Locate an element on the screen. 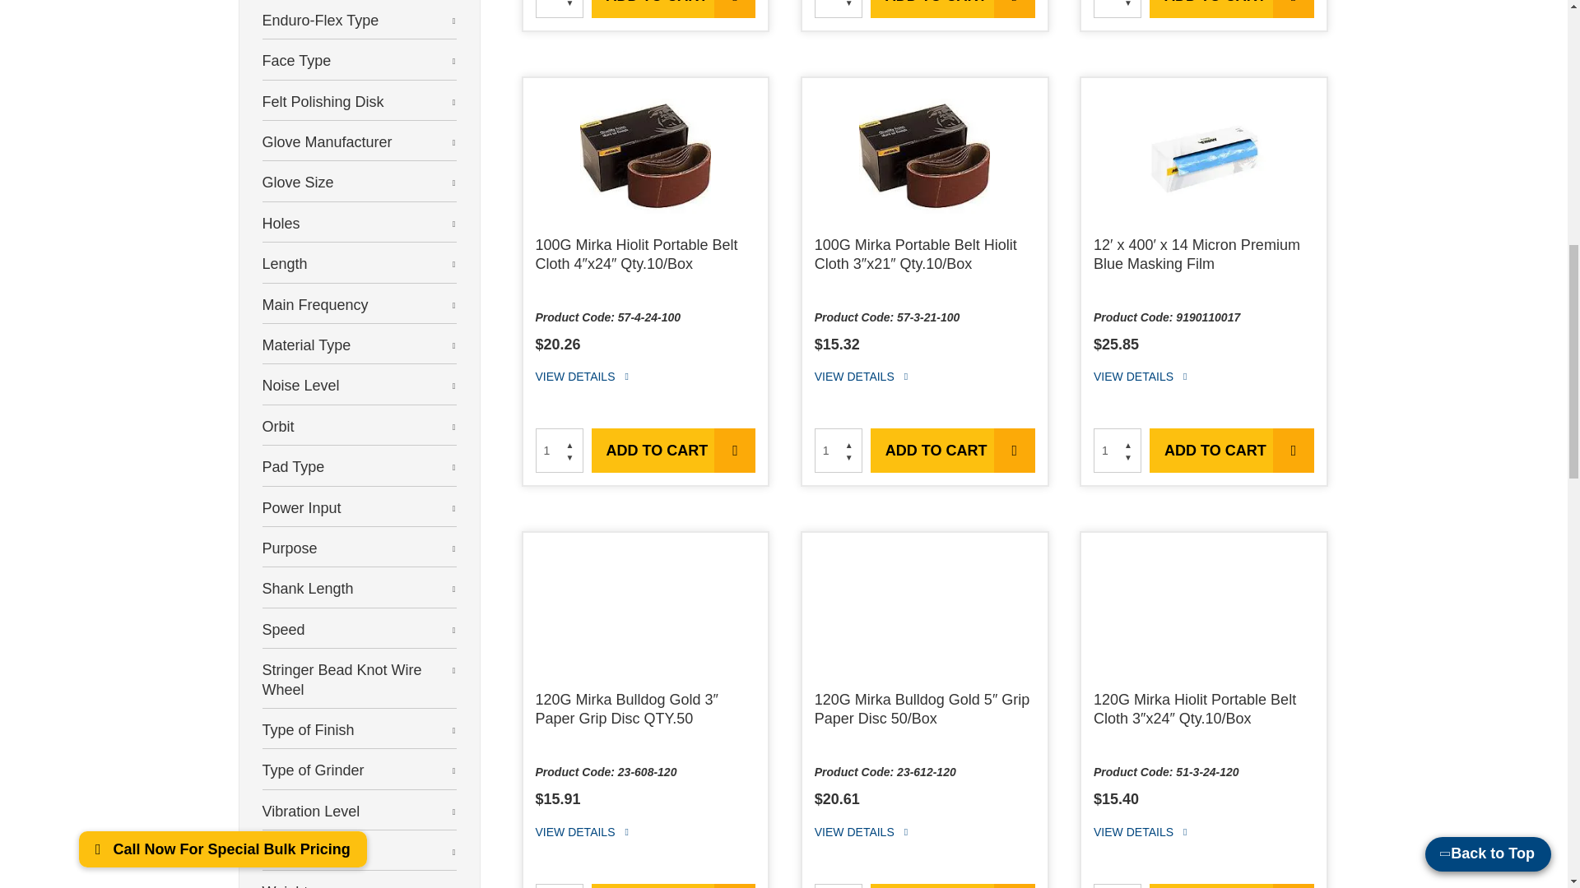 This screenshot has width=1580, height=888. 1 is located at coordinates (559, 886).